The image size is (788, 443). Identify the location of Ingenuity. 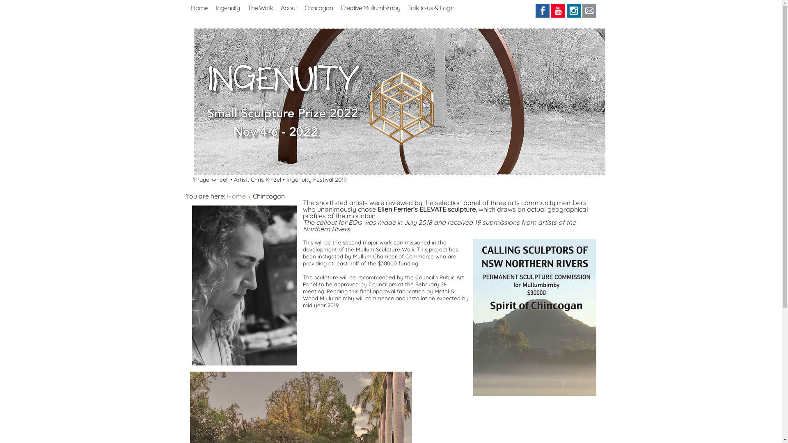
(228, 7).